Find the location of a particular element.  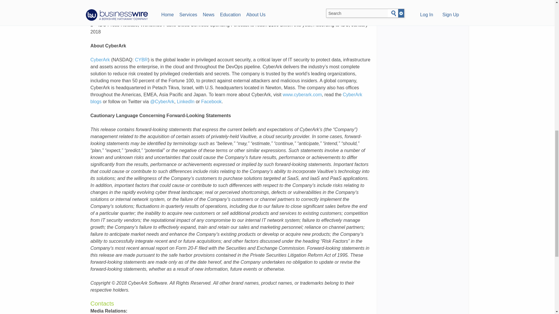

www.cyberark.com is located at coordinates (302, 94).